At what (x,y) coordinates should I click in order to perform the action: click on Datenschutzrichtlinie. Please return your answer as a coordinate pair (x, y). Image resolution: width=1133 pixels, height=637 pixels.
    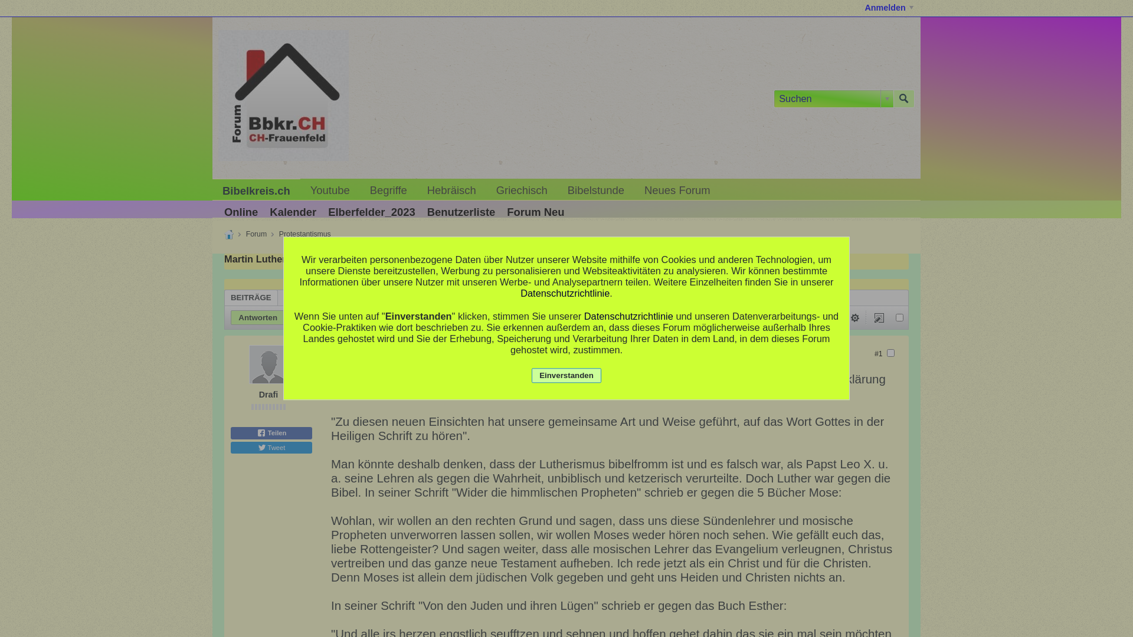
    Looking at the image, I should click on (629, 316).